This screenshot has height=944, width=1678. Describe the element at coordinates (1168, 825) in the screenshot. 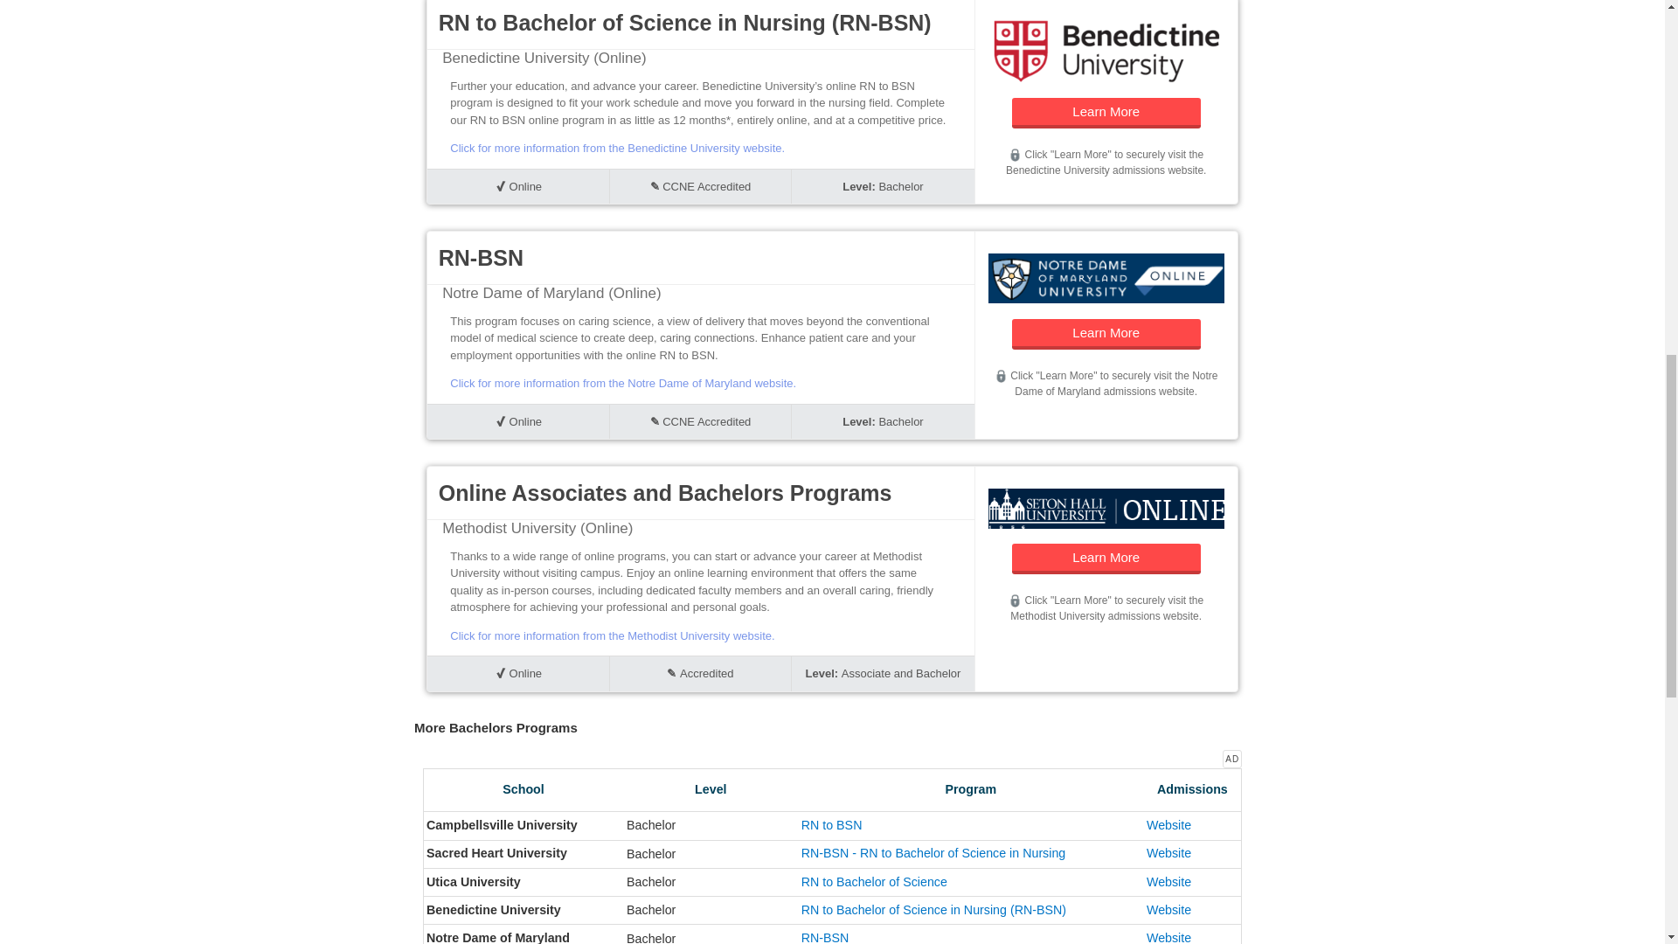

I see `Website` at that location.